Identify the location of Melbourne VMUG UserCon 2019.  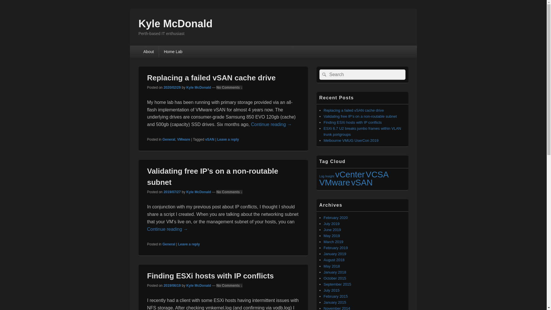
(351, 141).